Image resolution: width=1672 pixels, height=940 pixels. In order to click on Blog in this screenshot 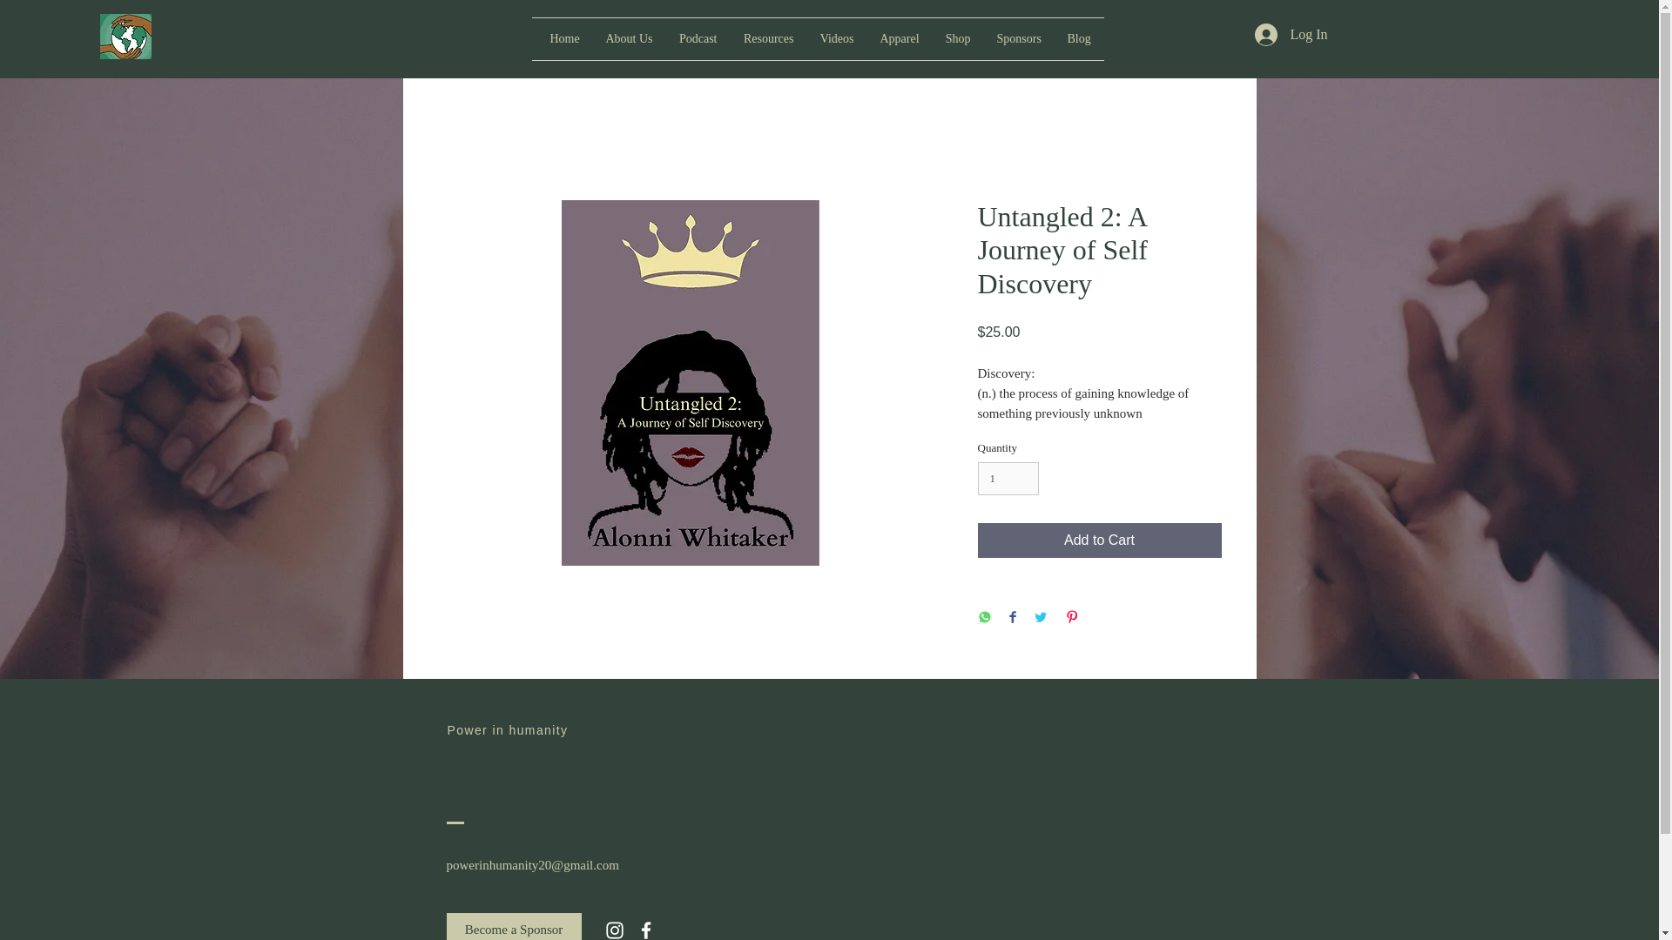, I will do `click(1078, 38)`.